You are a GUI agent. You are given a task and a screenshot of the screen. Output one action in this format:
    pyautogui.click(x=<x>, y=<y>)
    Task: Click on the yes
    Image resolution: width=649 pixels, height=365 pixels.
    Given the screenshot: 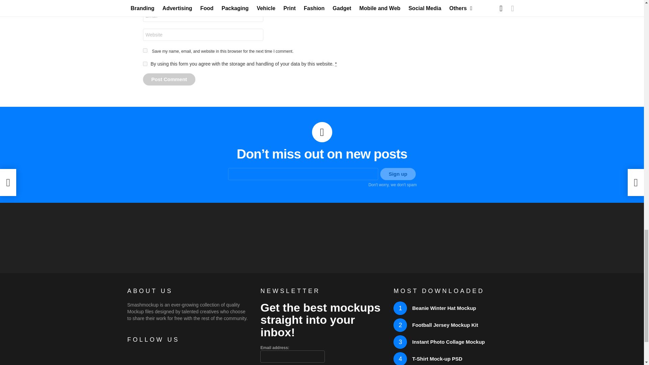 What is the action you would take?
    pyautogui.click(x=145, y=50)
    